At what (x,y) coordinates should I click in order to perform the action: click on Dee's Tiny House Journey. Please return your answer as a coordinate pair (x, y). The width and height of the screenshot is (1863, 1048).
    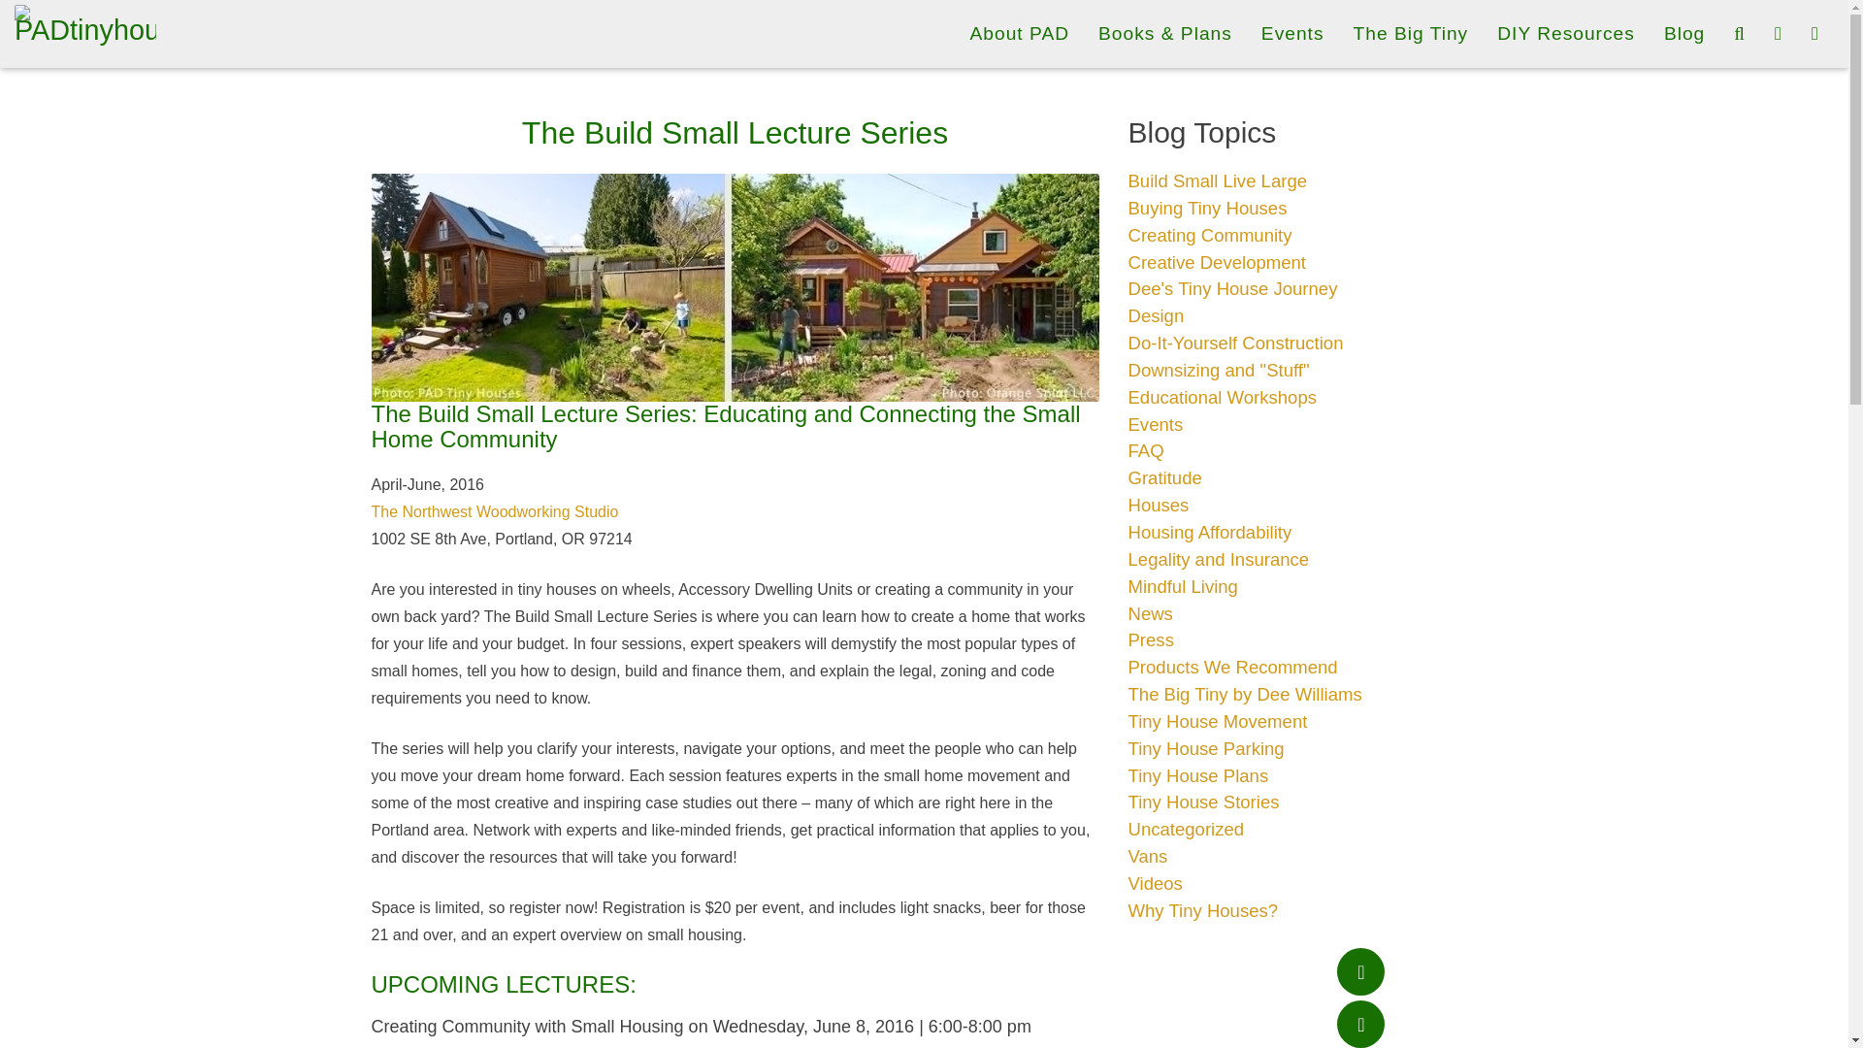
    Looking at the image, I should click on (1232, 288).